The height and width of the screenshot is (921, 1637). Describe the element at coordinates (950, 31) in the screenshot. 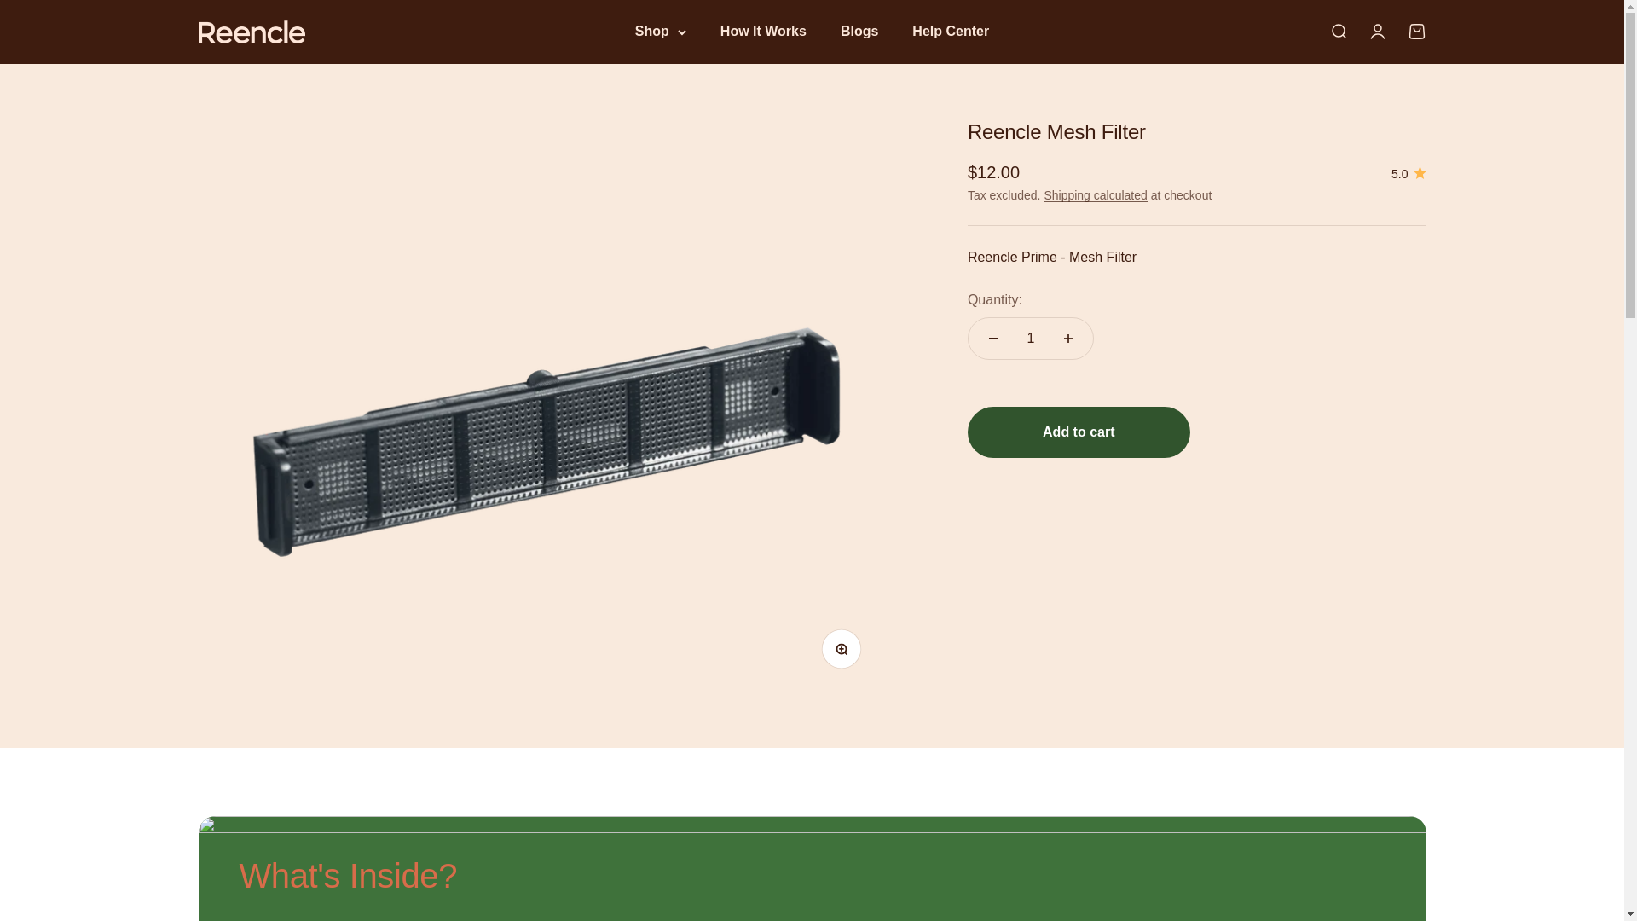

I see `Help Center` at that location.